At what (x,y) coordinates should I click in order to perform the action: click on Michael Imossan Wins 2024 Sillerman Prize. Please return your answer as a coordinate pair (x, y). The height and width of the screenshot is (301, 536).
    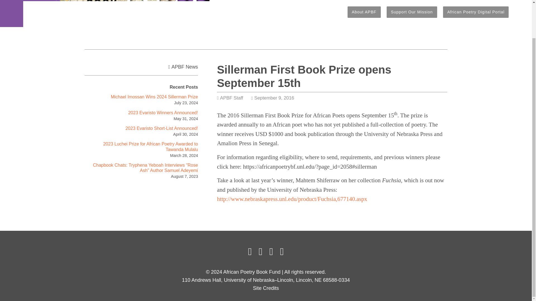
    Looking at the image, I should click on (154, 97).